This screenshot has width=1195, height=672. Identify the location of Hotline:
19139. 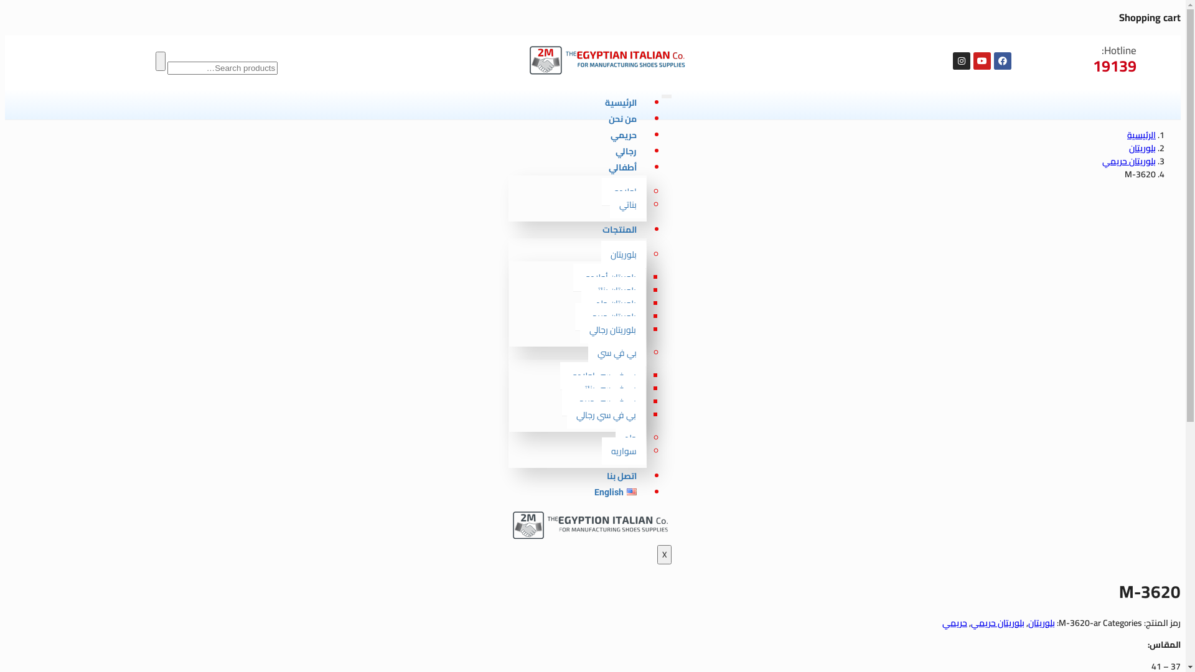
(1089, 59).